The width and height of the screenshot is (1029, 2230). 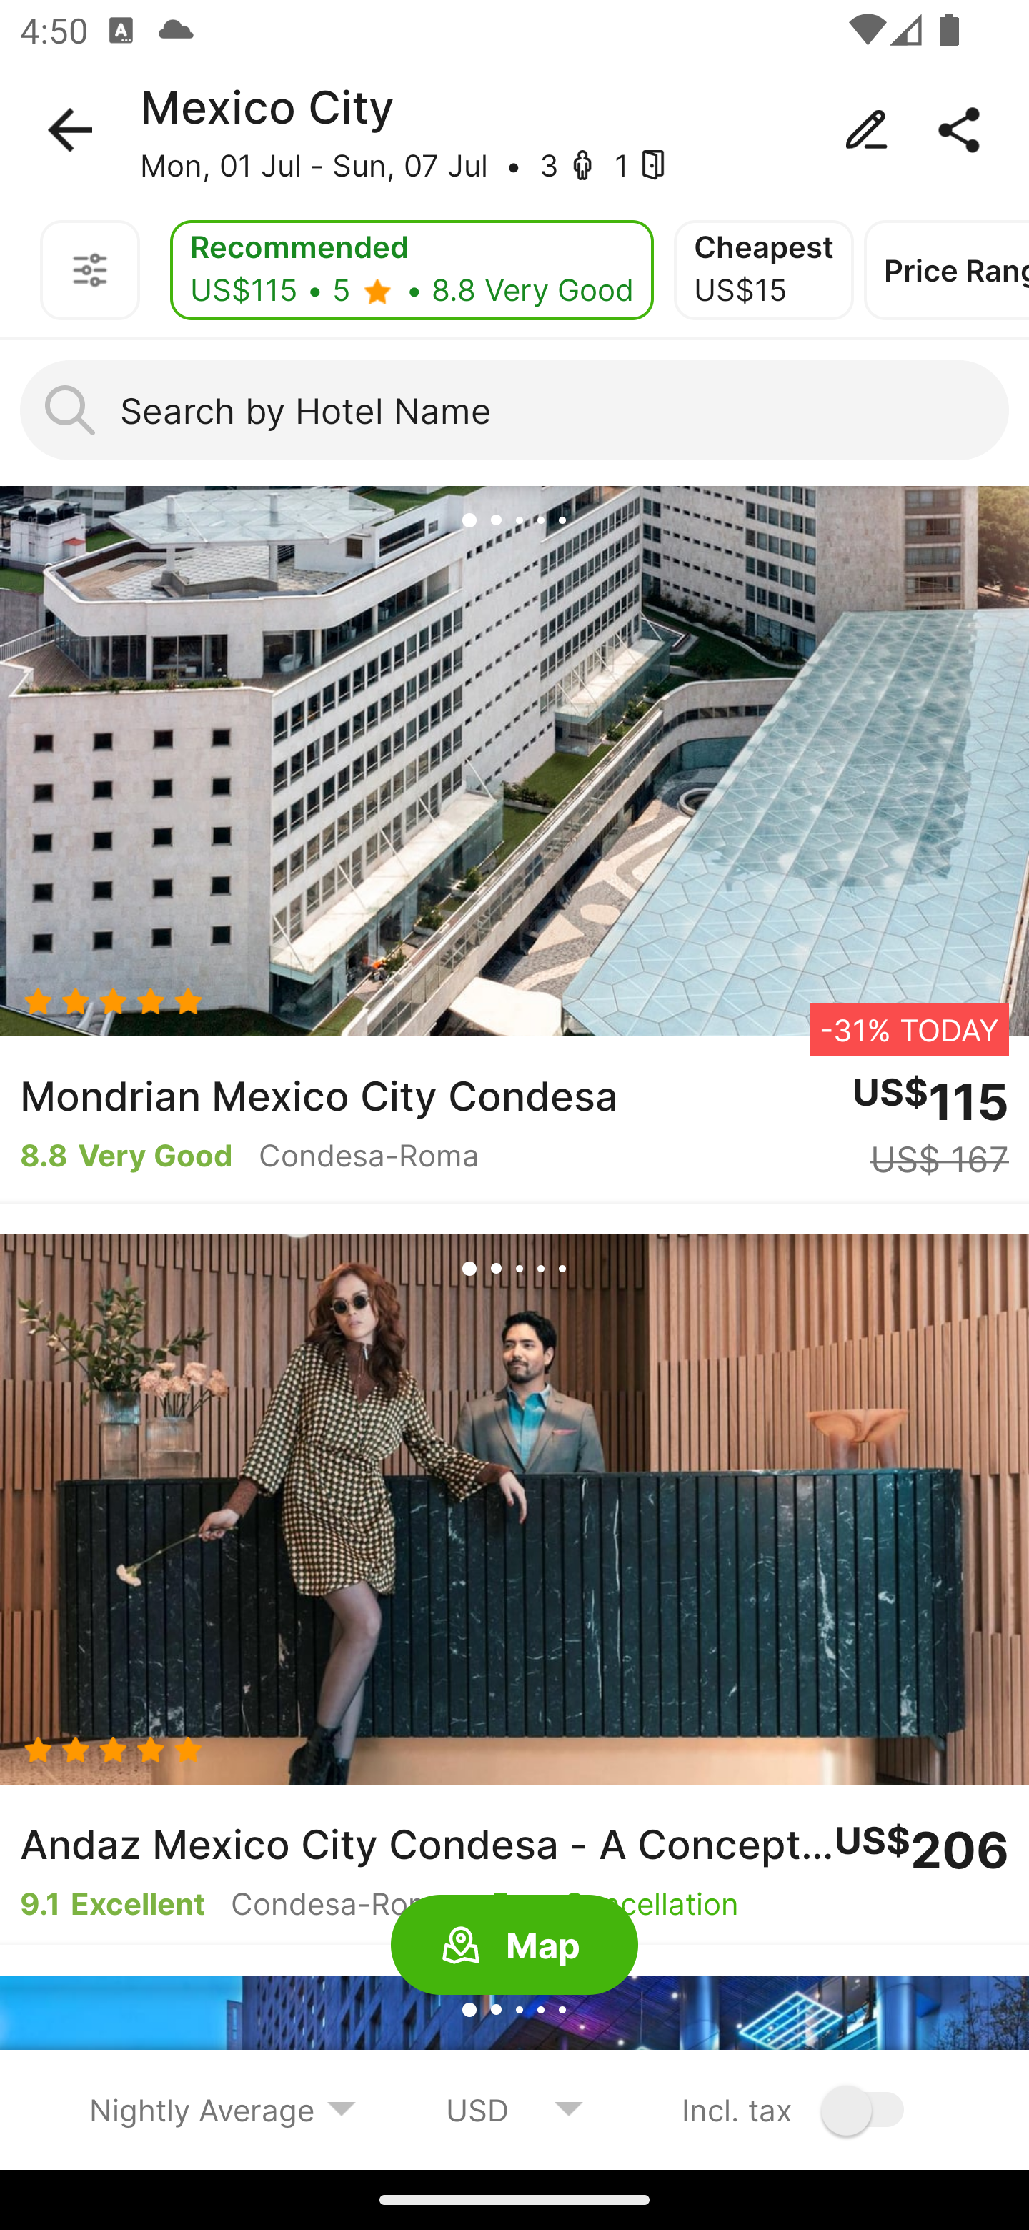 What do you see at coordinates (514, 2109) in the screenshot?
I see `USD` at bounding box center [514, 2109].